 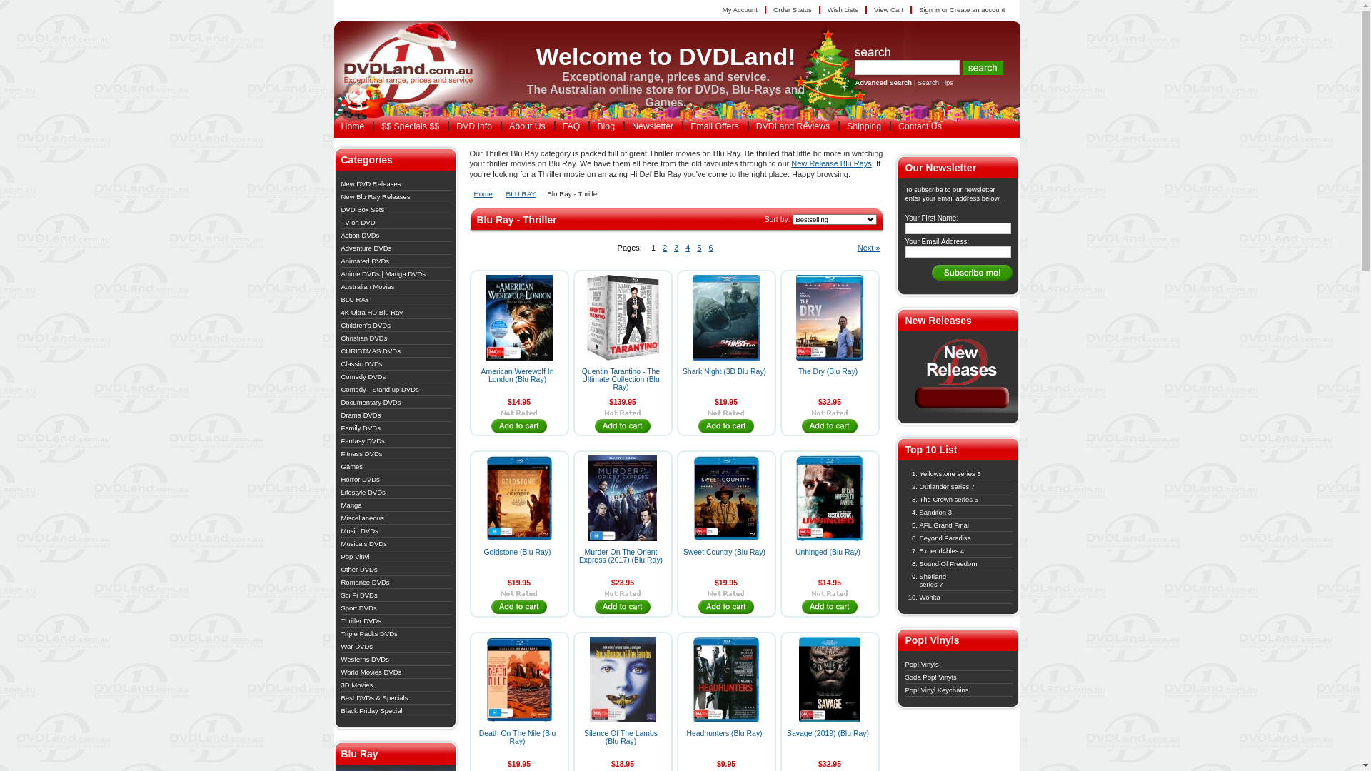 What do you see at coordinates (930, 597) in the screenshot?
I see `Wonka` at bounding box center [930, 597].